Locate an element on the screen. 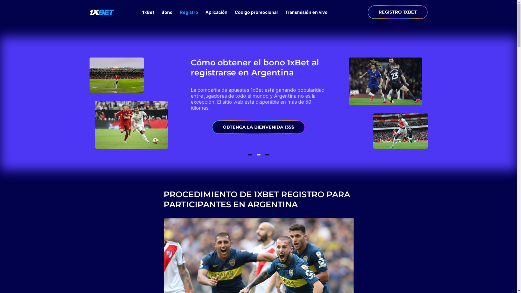  Registro is located at coordinates (189, 12).